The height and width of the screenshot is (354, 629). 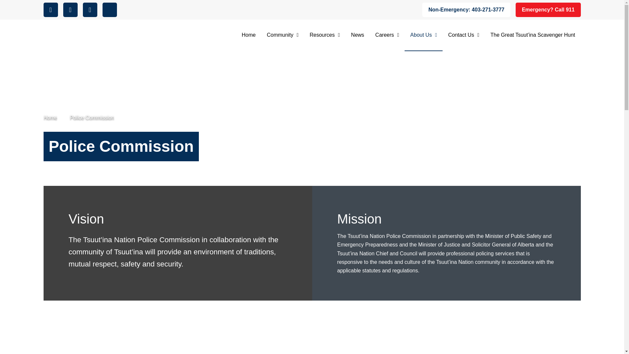 What do you see at coordinates (464, 35) in the screenshot?
I see `Contact Us` at bounding box center [464, 35].